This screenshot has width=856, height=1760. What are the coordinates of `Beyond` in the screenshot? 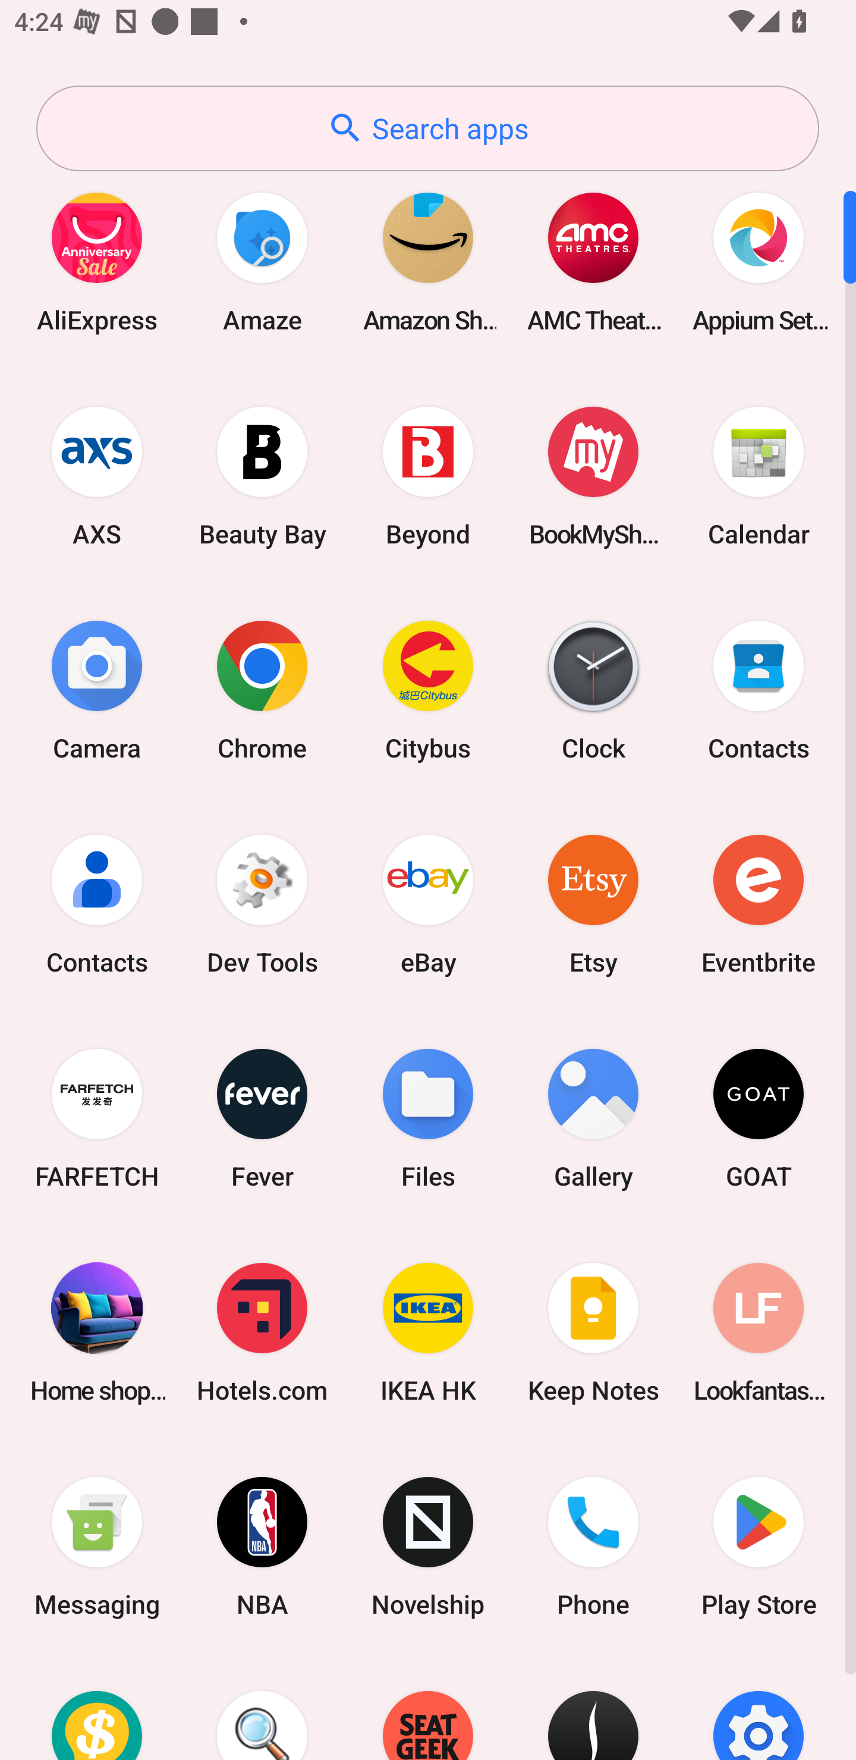 It's located at (428, 476).